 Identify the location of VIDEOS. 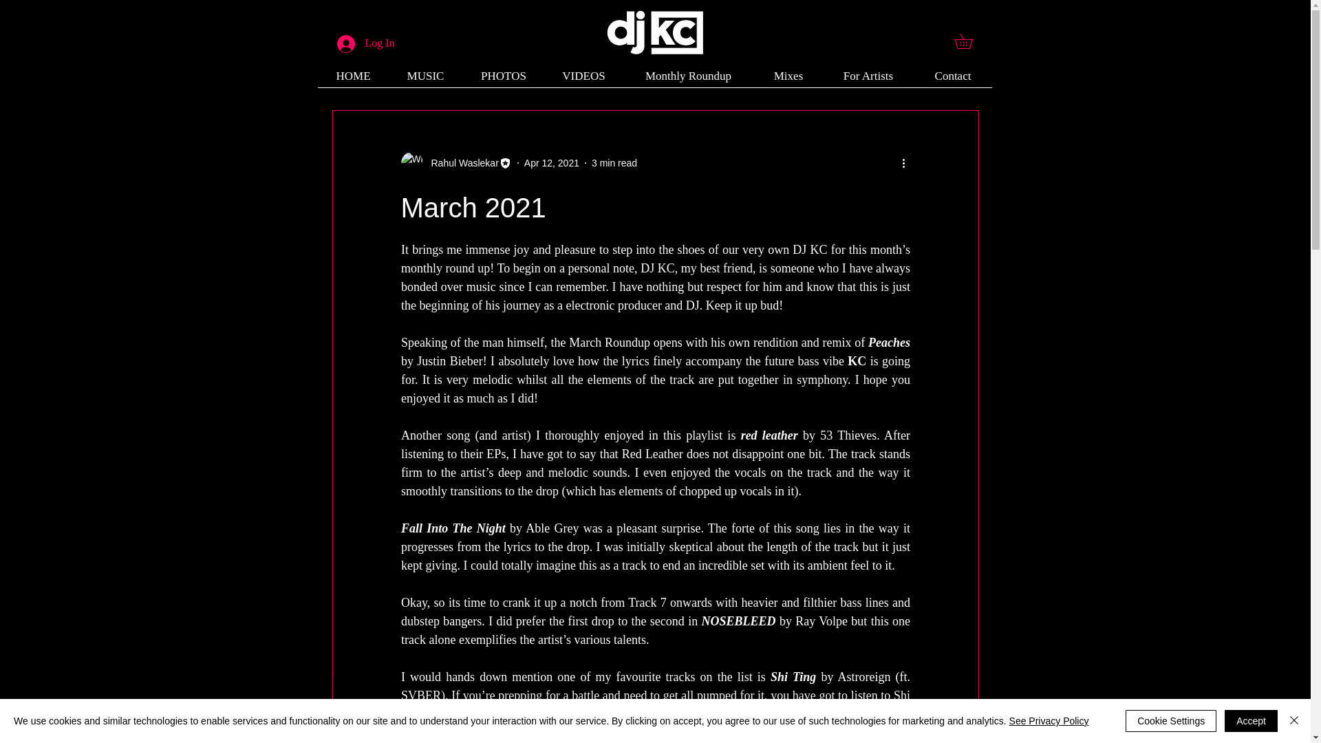
(583, 80).